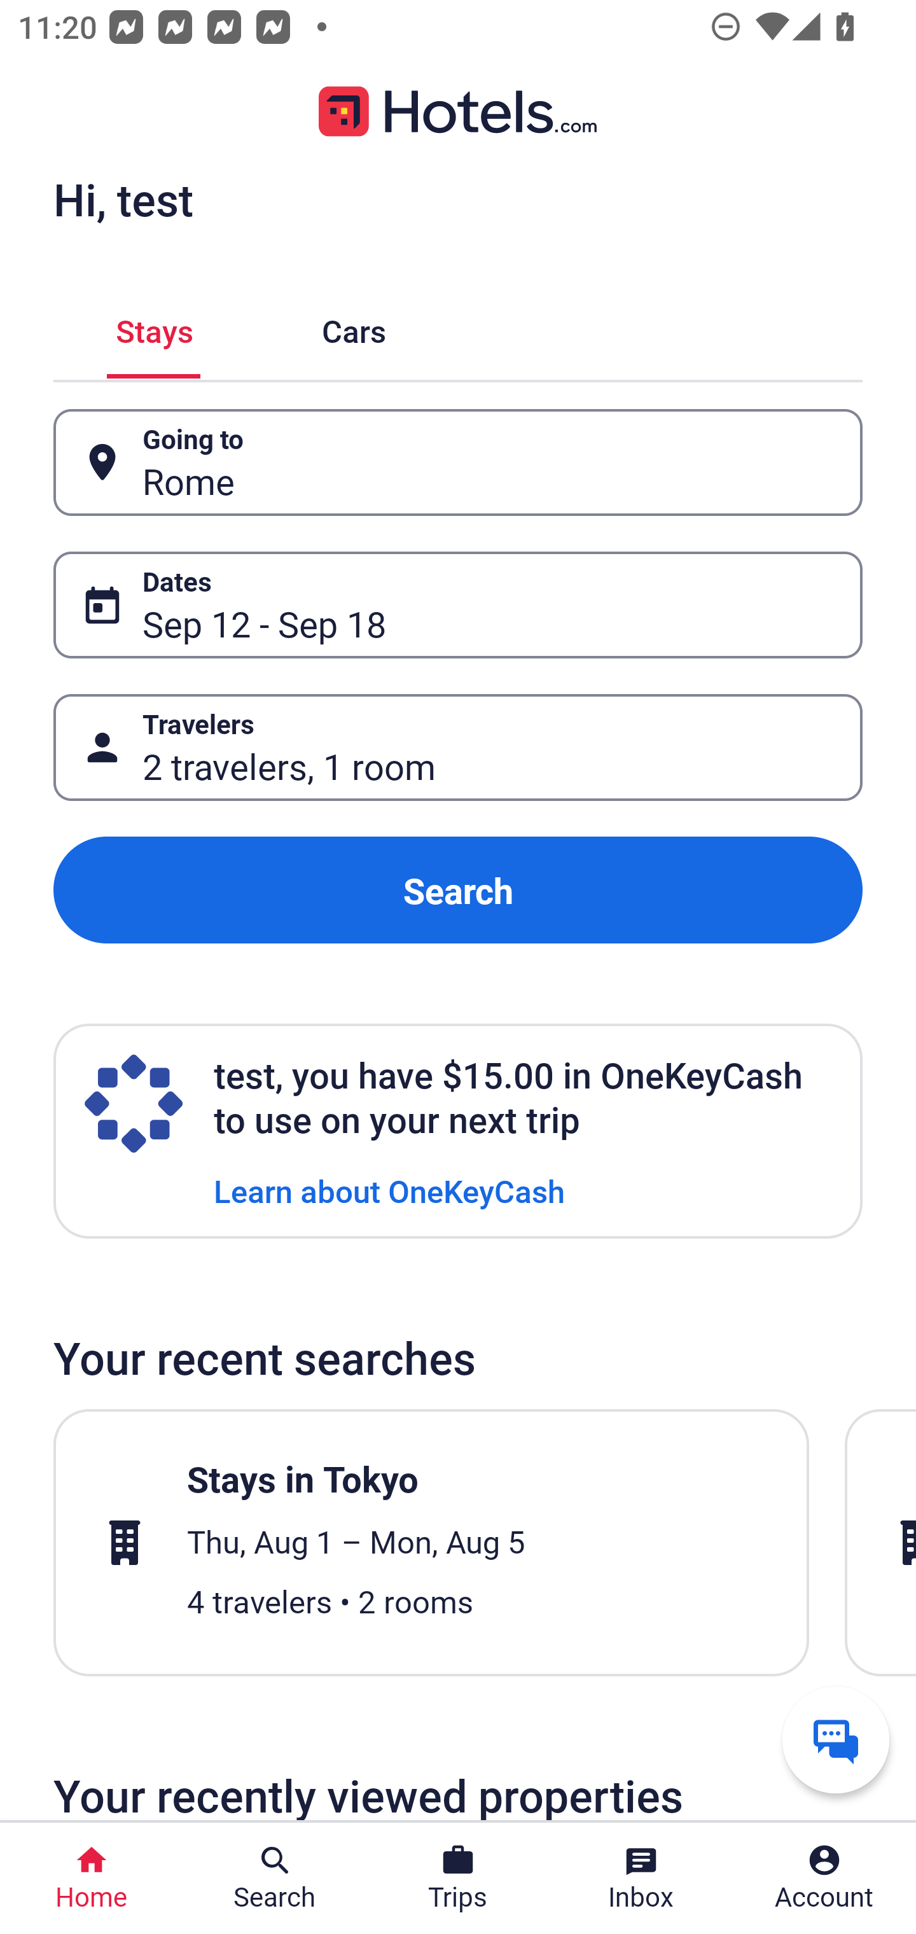 The image size is (916, 1934). What do you see at coordinates (275, 1878) in the screenshot?
I see `Search Search Button` at bounding box center [275, 1878].